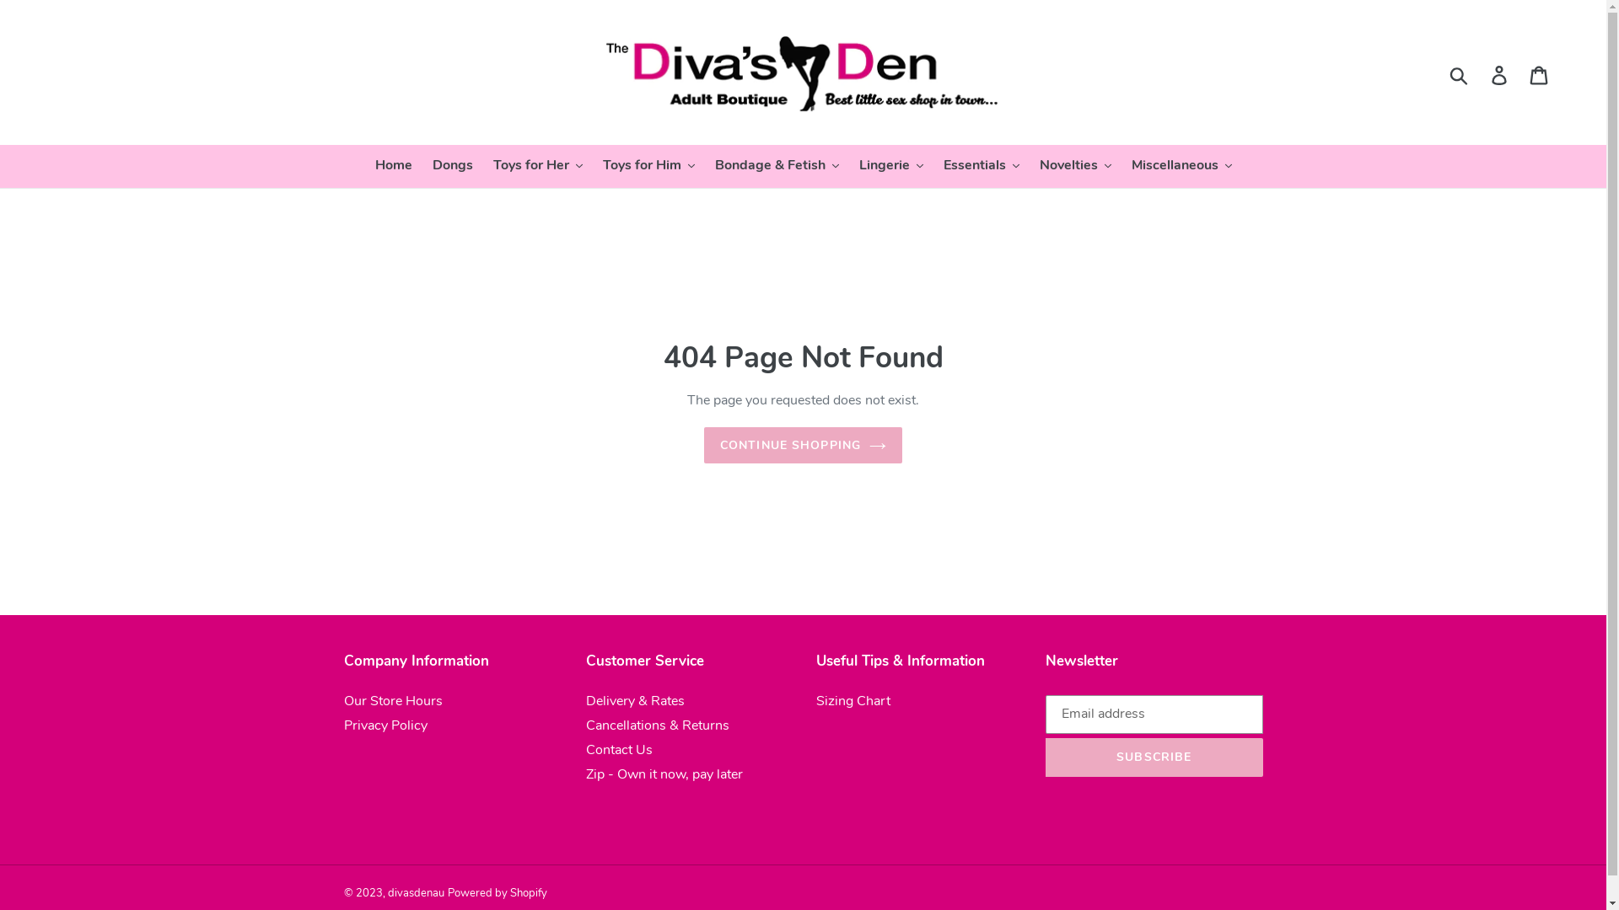 The width and height of the screenshot is (1619, 910). I want to click on Powered by Shopify, so click(497, 894).